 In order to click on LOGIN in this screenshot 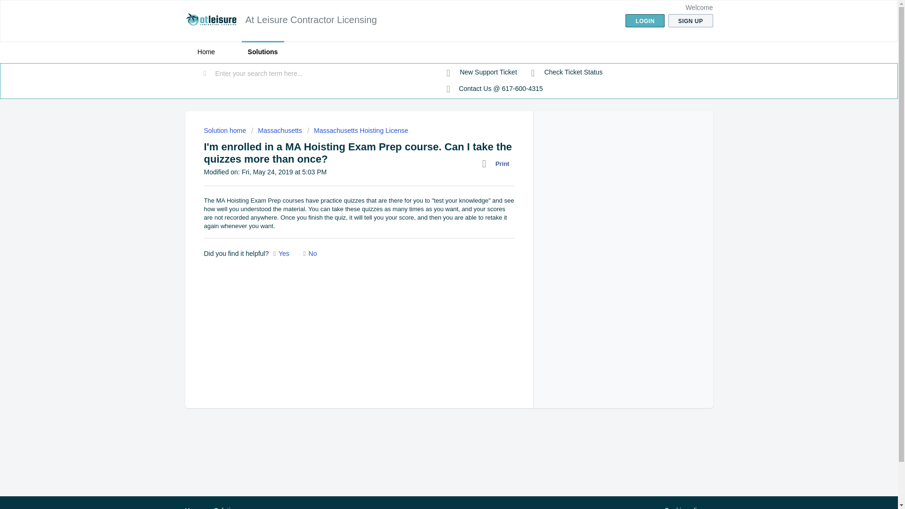, I will do `click(645, 21)`.